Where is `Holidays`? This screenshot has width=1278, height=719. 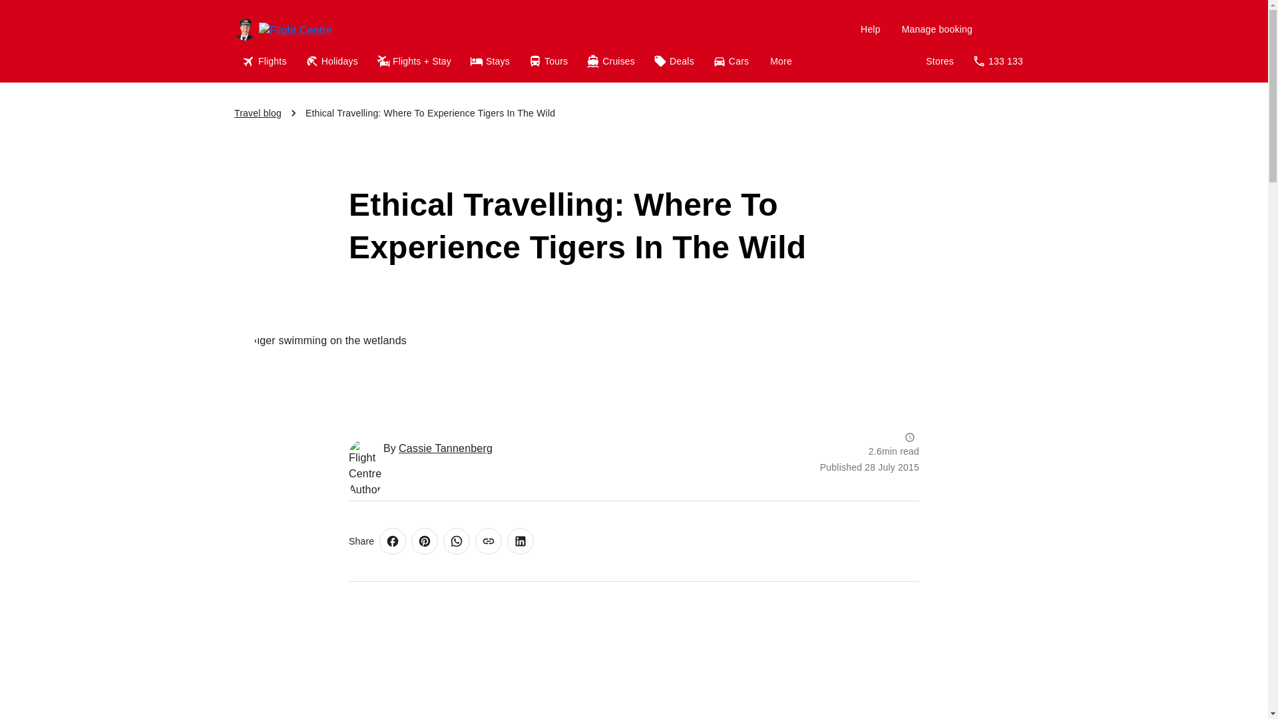 Holidays is located at coordinates (333, 61).